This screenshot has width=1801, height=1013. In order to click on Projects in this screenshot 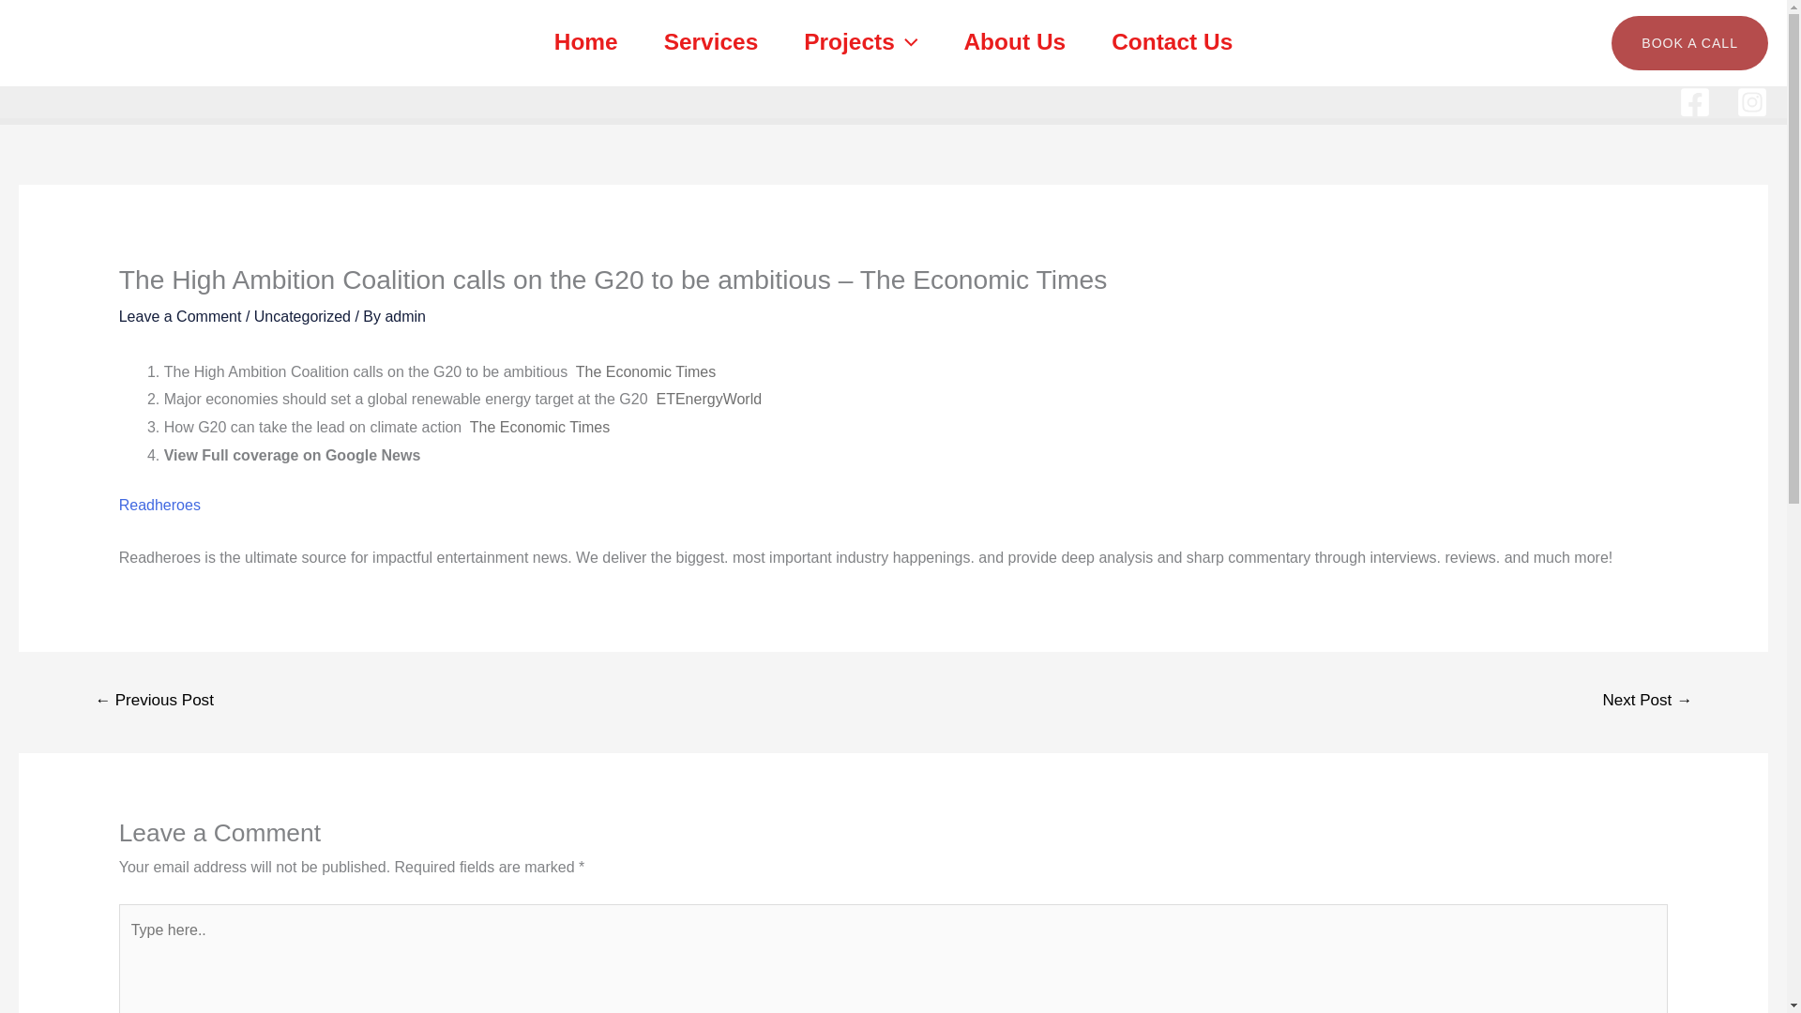, I will do `click(861, 42)`.